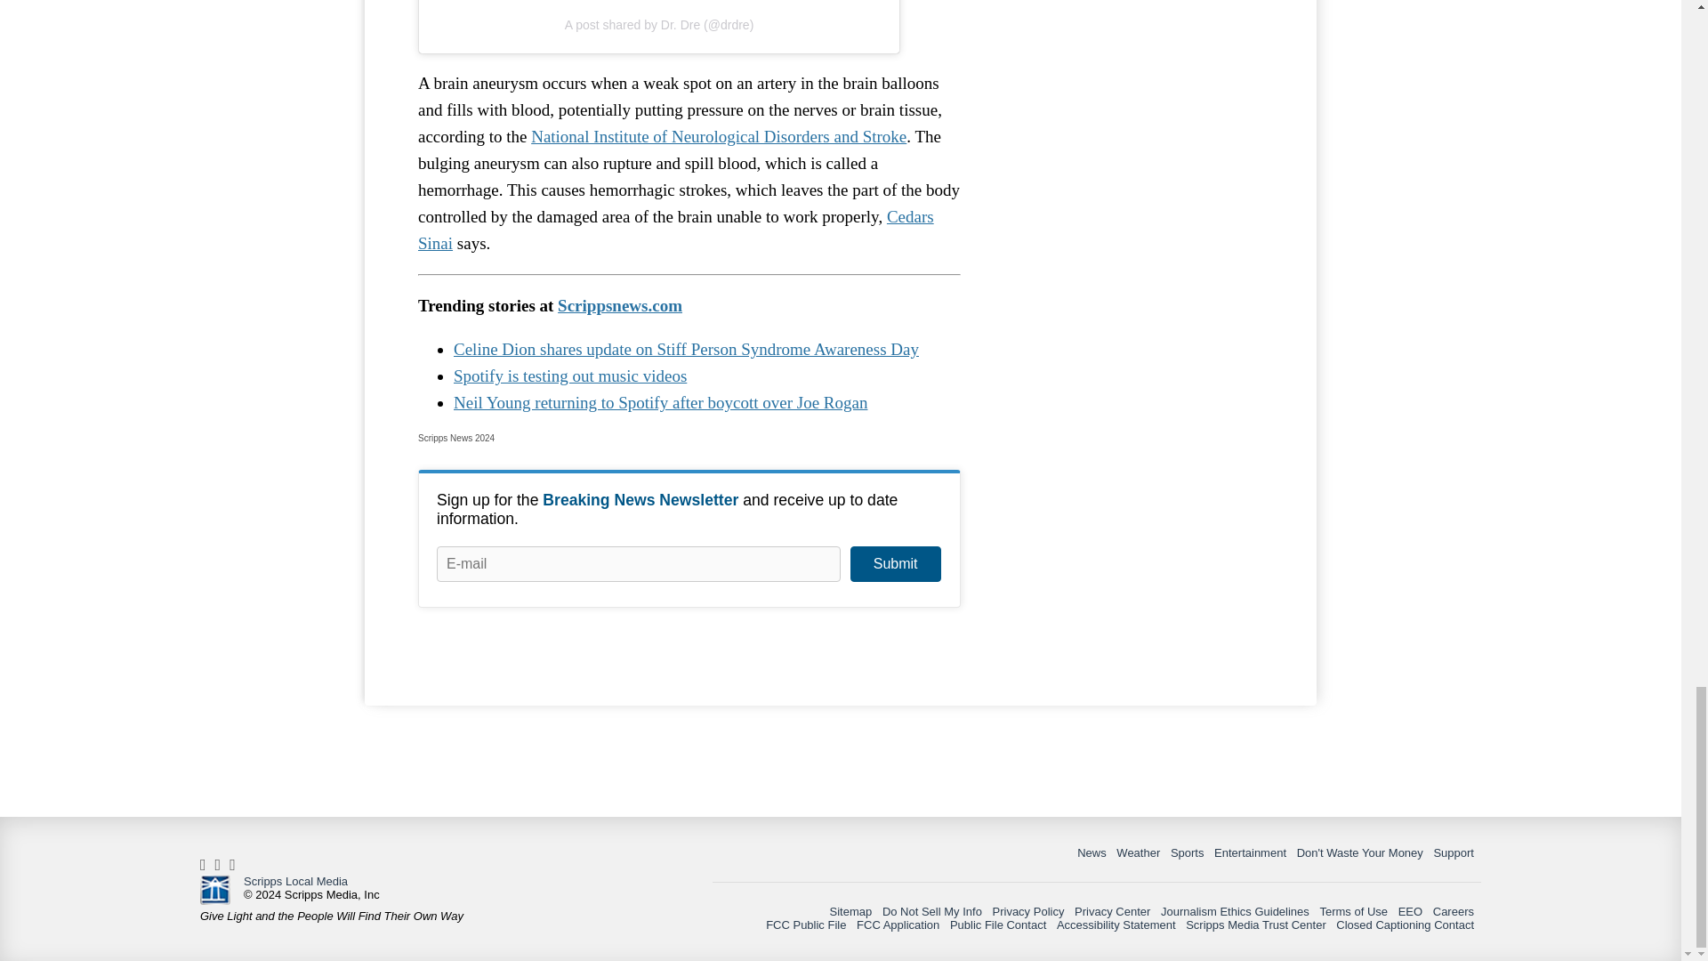 This screenshot has width=1708, height=961. Describe the element at coordinates (895, 564) in the screenshot. I see `Submit` at that location.